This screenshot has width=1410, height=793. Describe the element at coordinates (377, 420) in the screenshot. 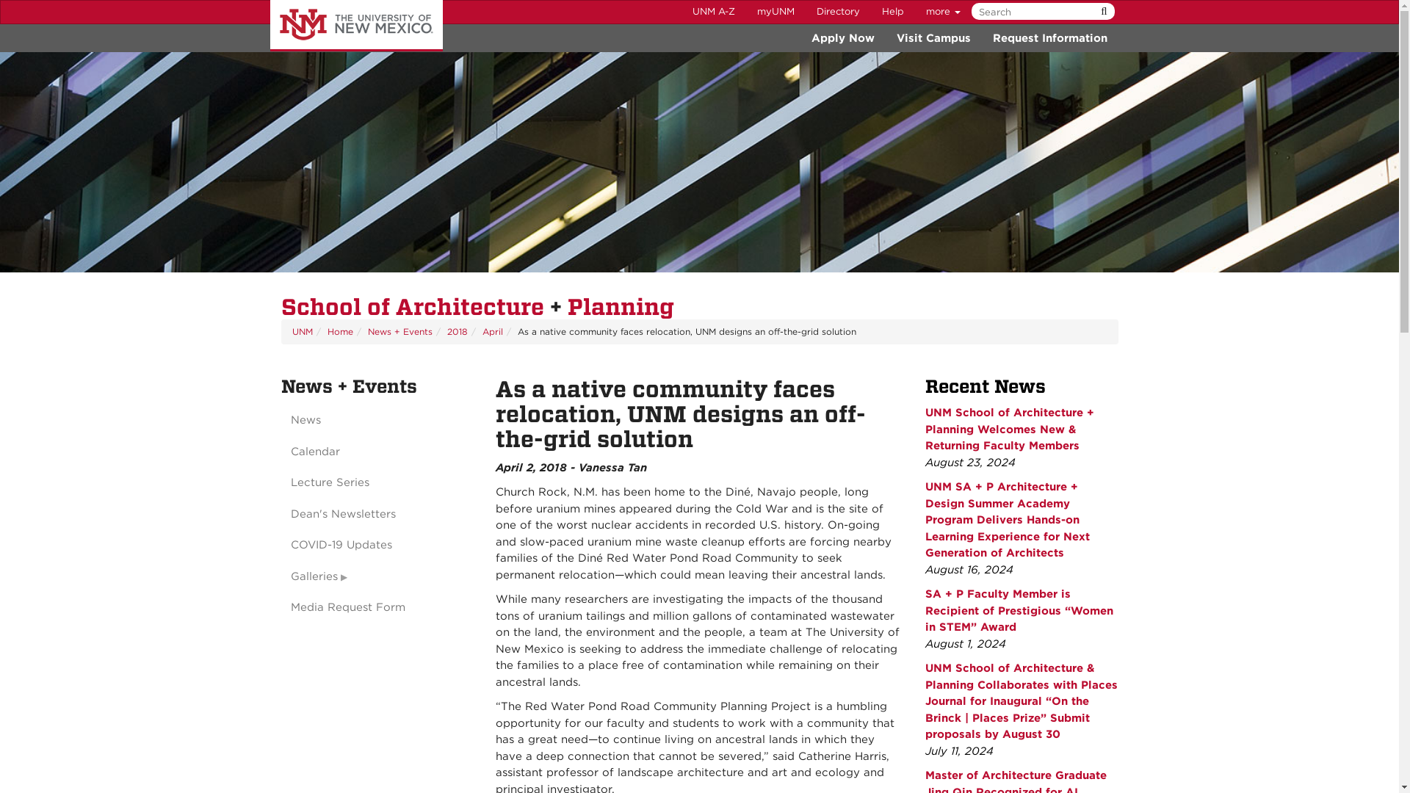

I see `News` at that location.